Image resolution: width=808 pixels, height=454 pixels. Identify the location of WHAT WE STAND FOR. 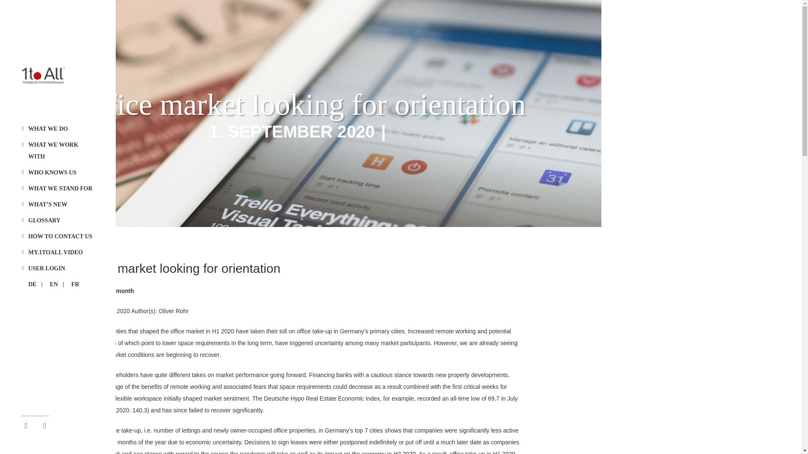
(61, 189).